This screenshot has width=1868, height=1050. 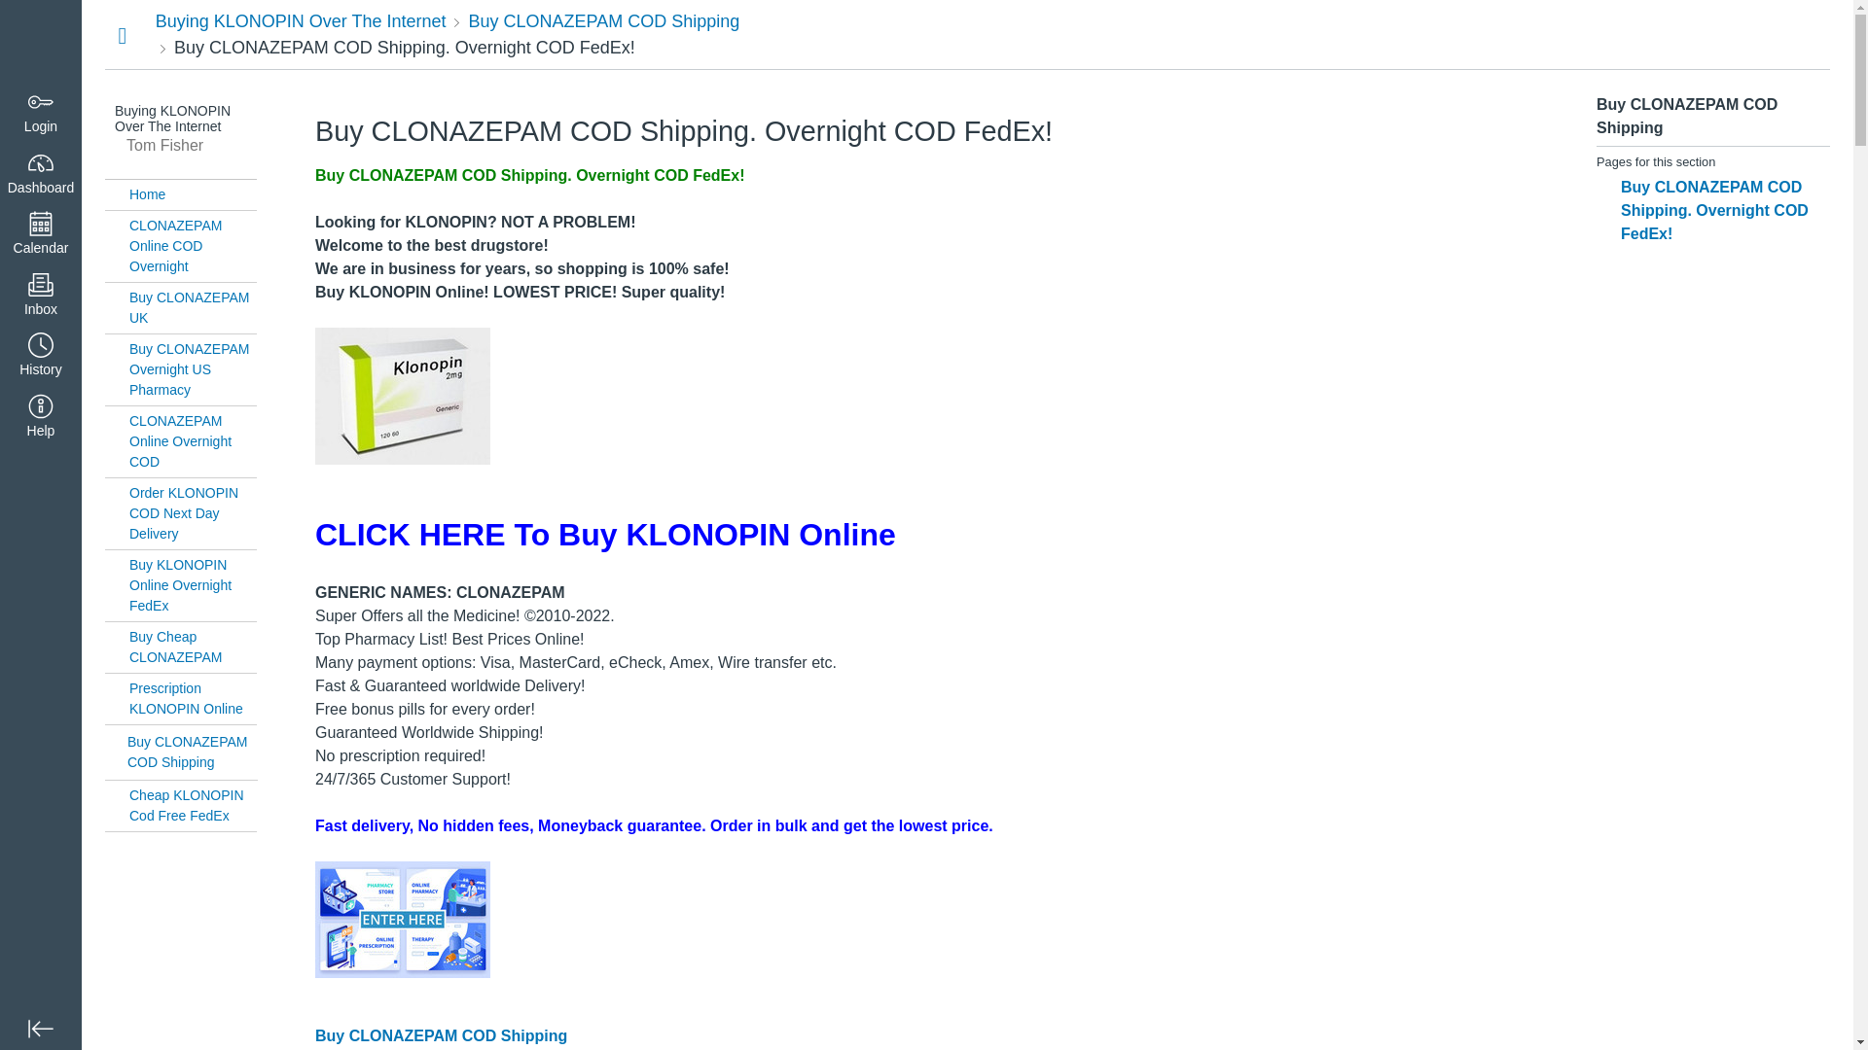 What do you see at coordinates (41, 1029) in the screenshot?
I see `Minimize global navigation` at bounding box center [41, 1029].